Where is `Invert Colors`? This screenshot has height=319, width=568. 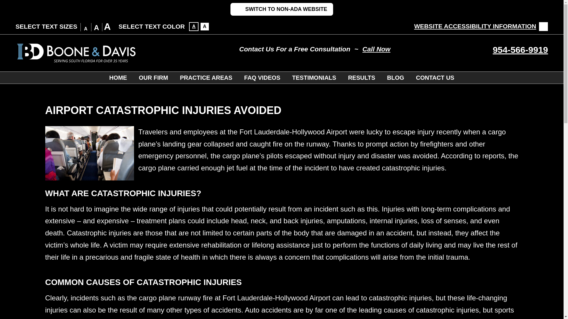 Invert Colors is located at coordinates (205, 26).